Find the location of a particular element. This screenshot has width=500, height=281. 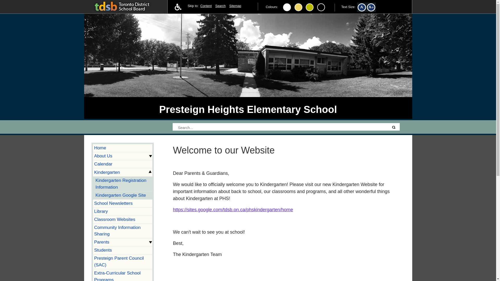

Kindergarten Registration Information is located at coordinates (123, 184).